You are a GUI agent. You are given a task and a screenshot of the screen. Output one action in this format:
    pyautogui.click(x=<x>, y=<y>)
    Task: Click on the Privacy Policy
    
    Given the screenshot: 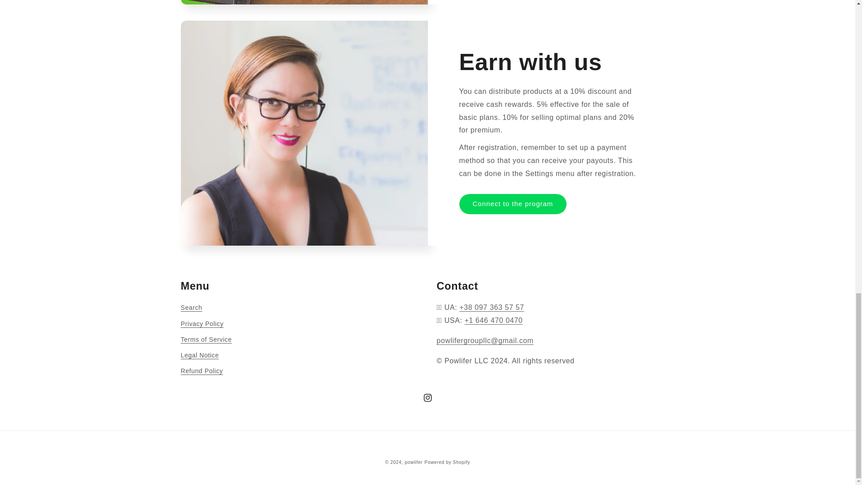 What is the action you would take?
    pyautogui.click(x=202, y=324)
    